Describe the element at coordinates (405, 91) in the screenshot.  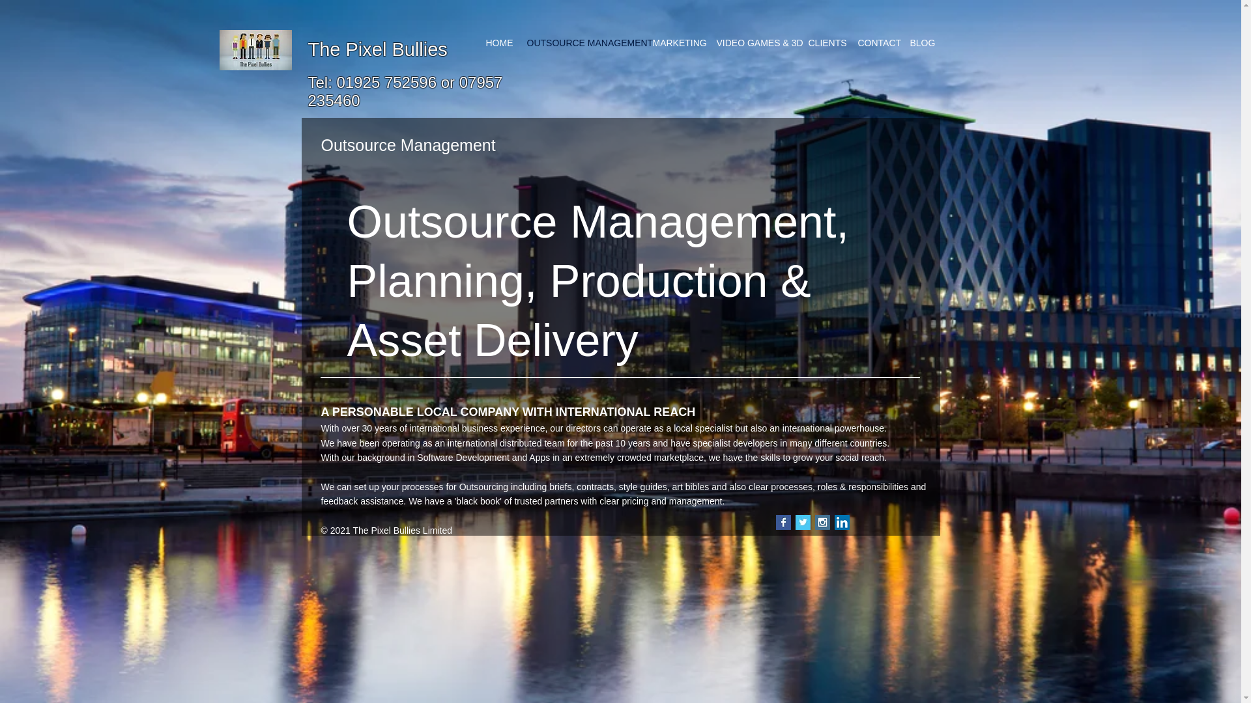
I see `Tel: 01925 752596 or 07957 235460` at that location.